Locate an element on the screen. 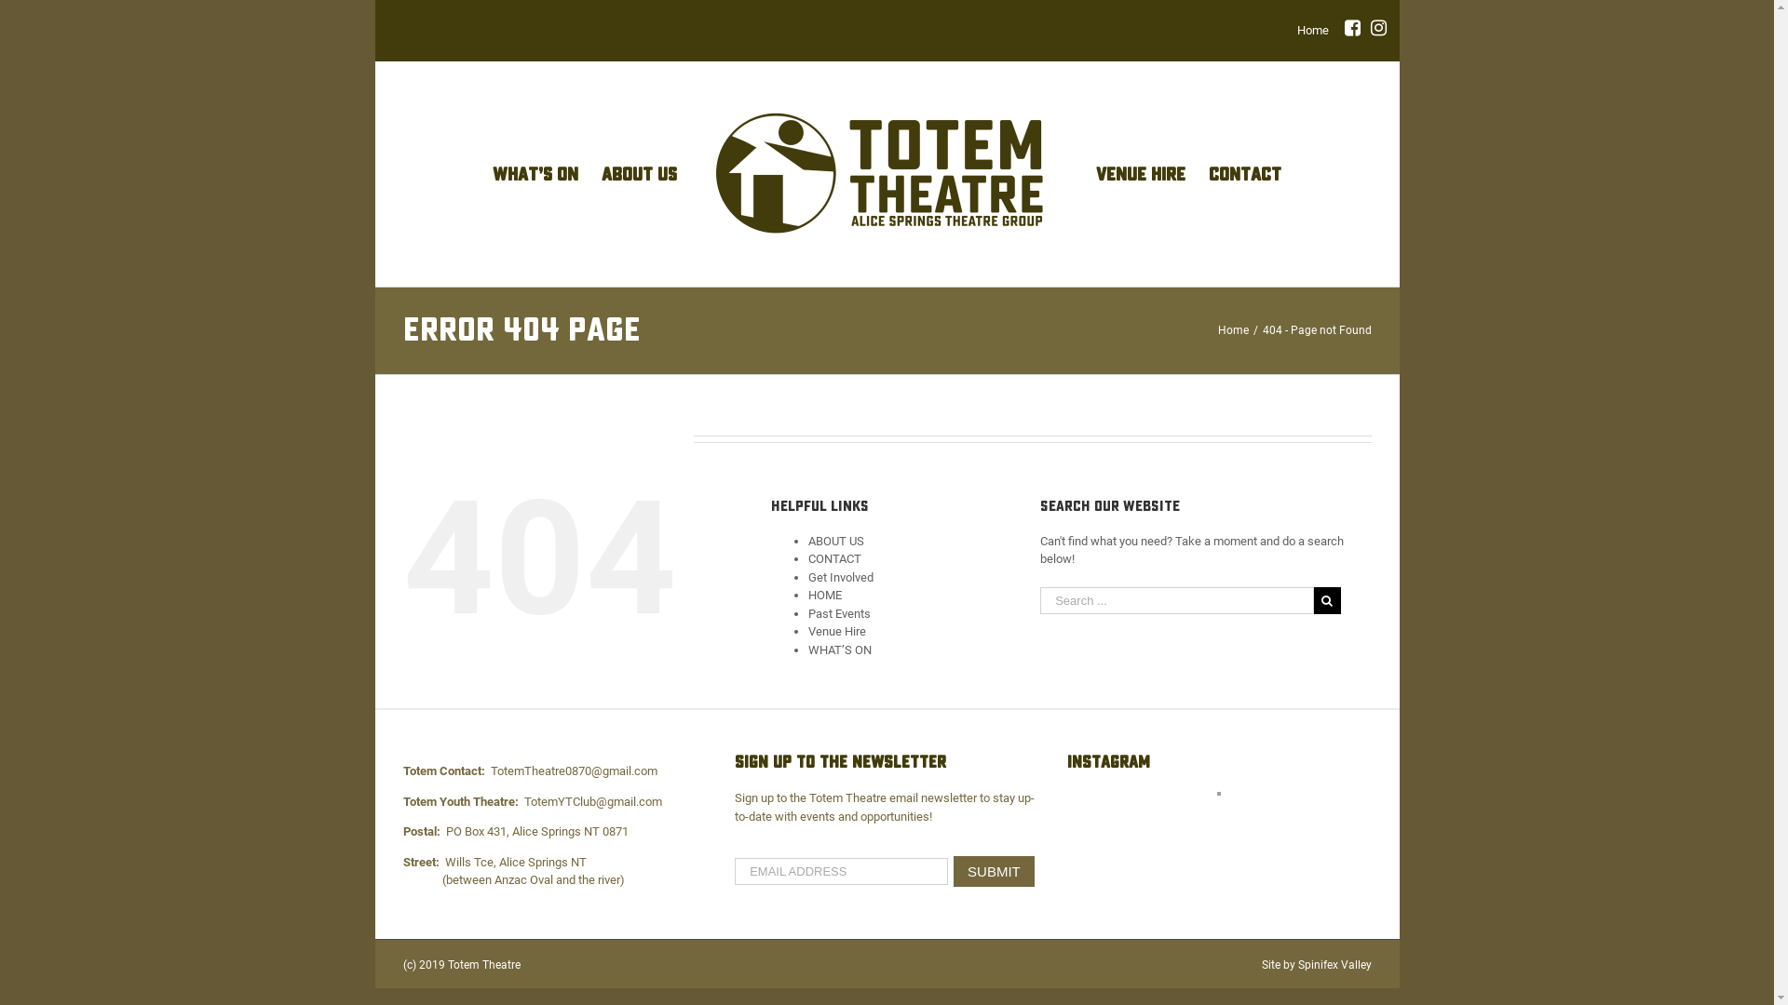 The width and height of the screenshot is (1788, 1005). CONTACT is located at coordinates (1245, 173).